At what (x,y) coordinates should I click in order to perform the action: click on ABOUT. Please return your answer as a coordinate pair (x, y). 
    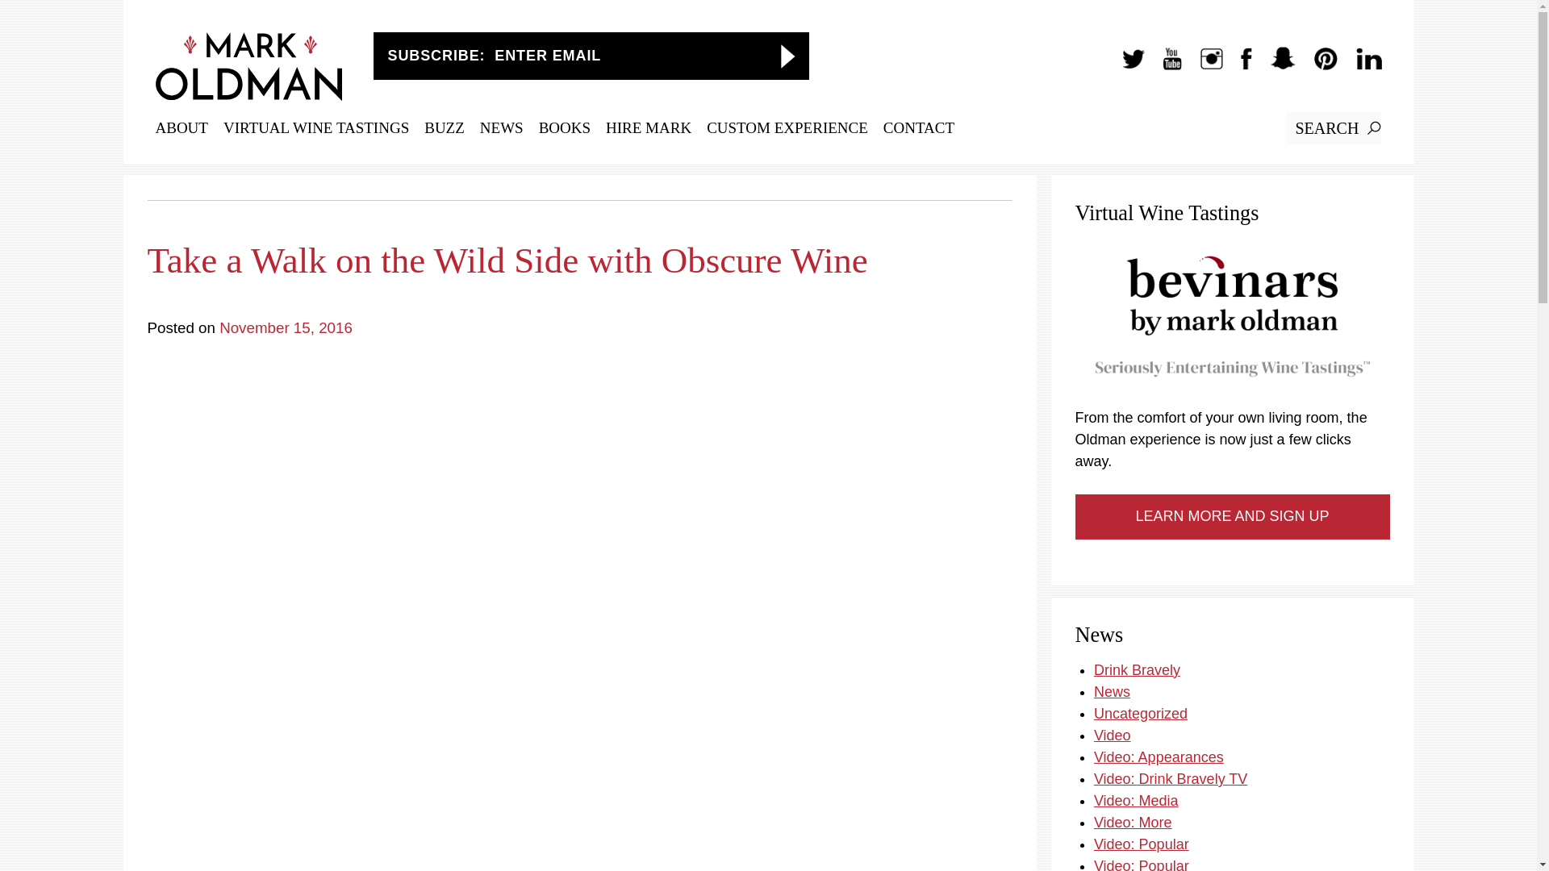
    Looking at the image, I should click on (181, 127).